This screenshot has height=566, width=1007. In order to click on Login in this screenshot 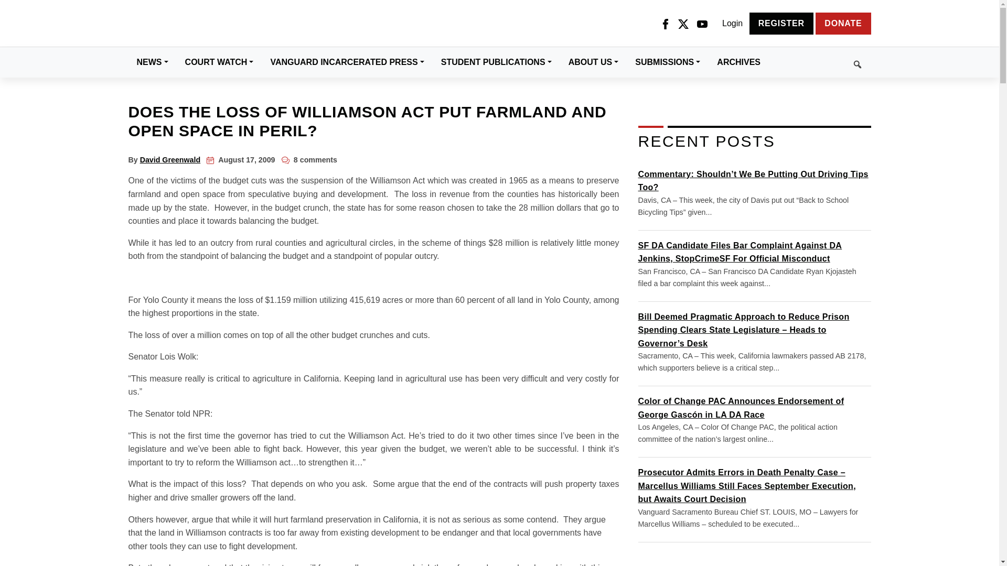, I will do `click(732, 24)`.